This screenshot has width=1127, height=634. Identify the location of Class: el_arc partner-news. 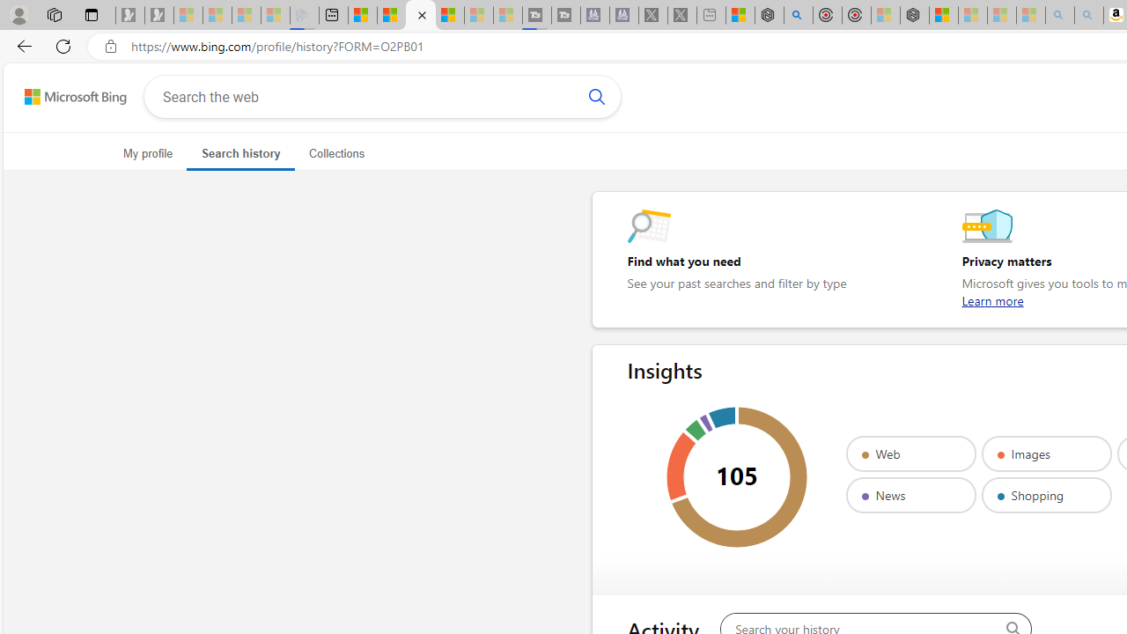
(705, 423).